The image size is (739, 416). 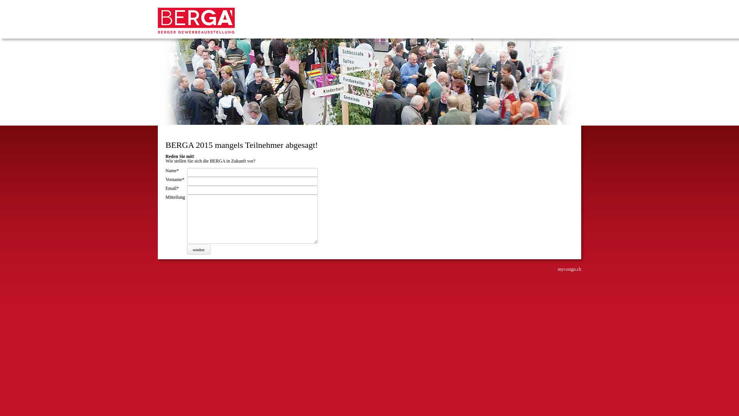 What do you see at coordinates (196, 32) in the screenshot?
I see `Berga` at bounding box center [196, 32].